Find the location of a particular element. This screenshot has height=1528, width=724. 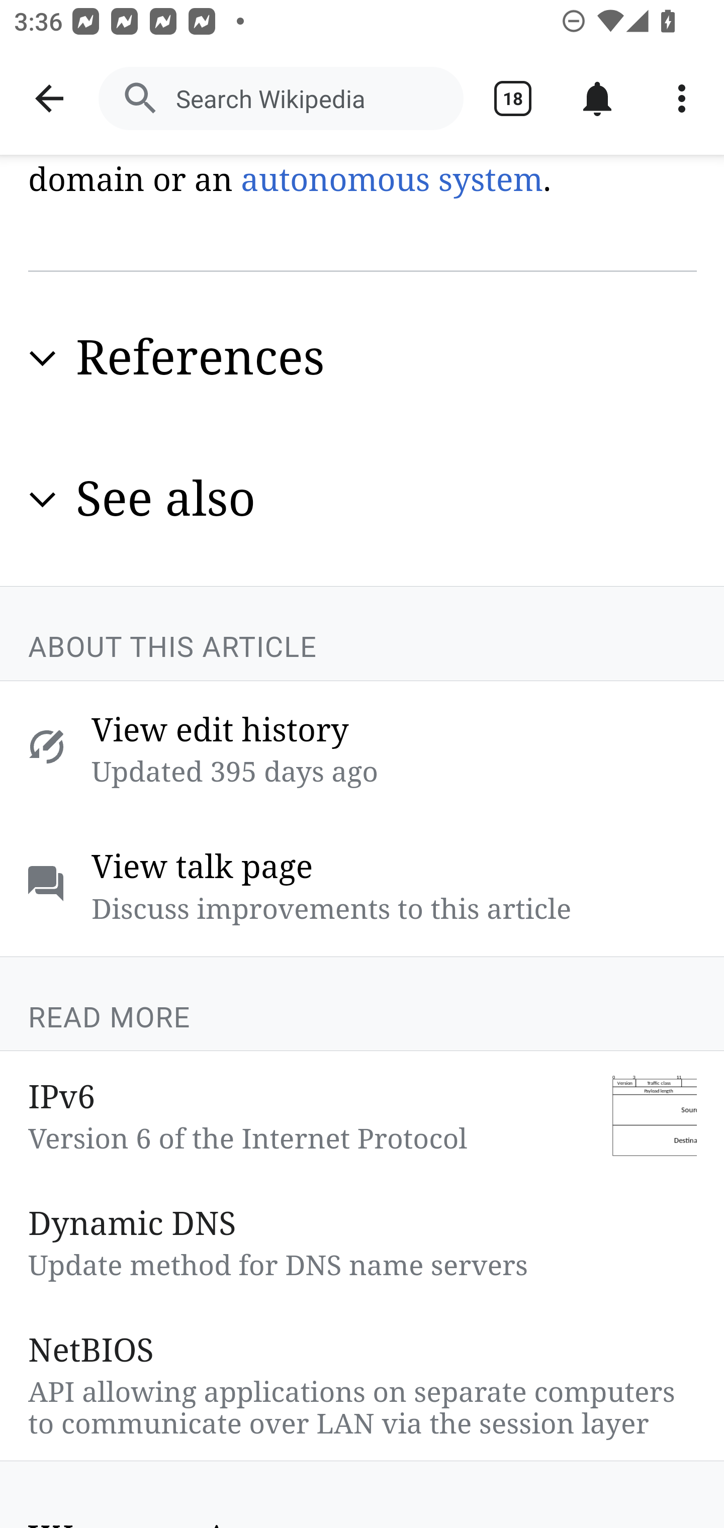

autonomous system is located at coordinates (391, 181).